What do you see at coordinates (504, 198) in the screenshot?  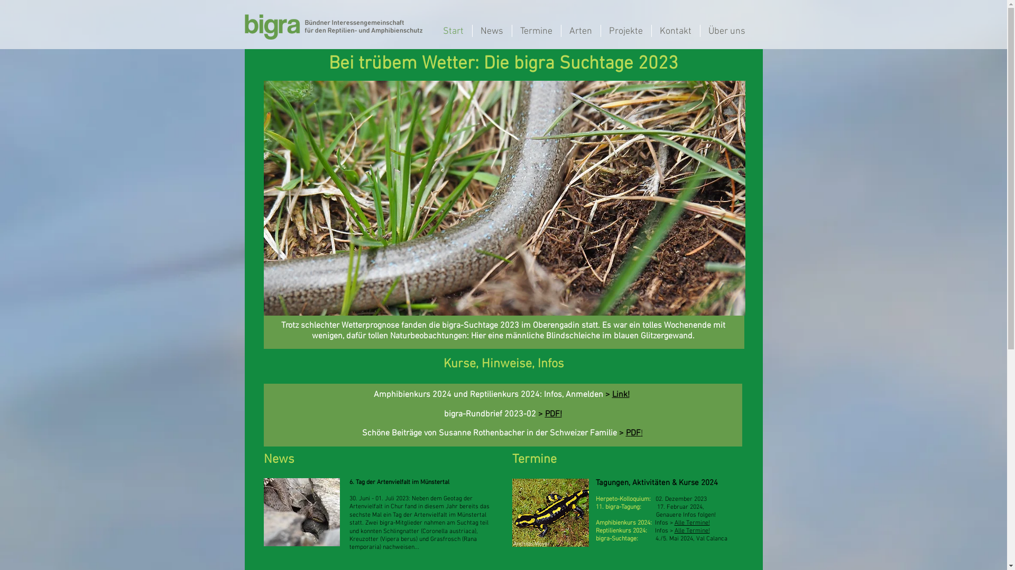 I see `20230212 Erste Schlange VIAS Stefan Dummermuth.jpg` at bounding box center [504, 198].